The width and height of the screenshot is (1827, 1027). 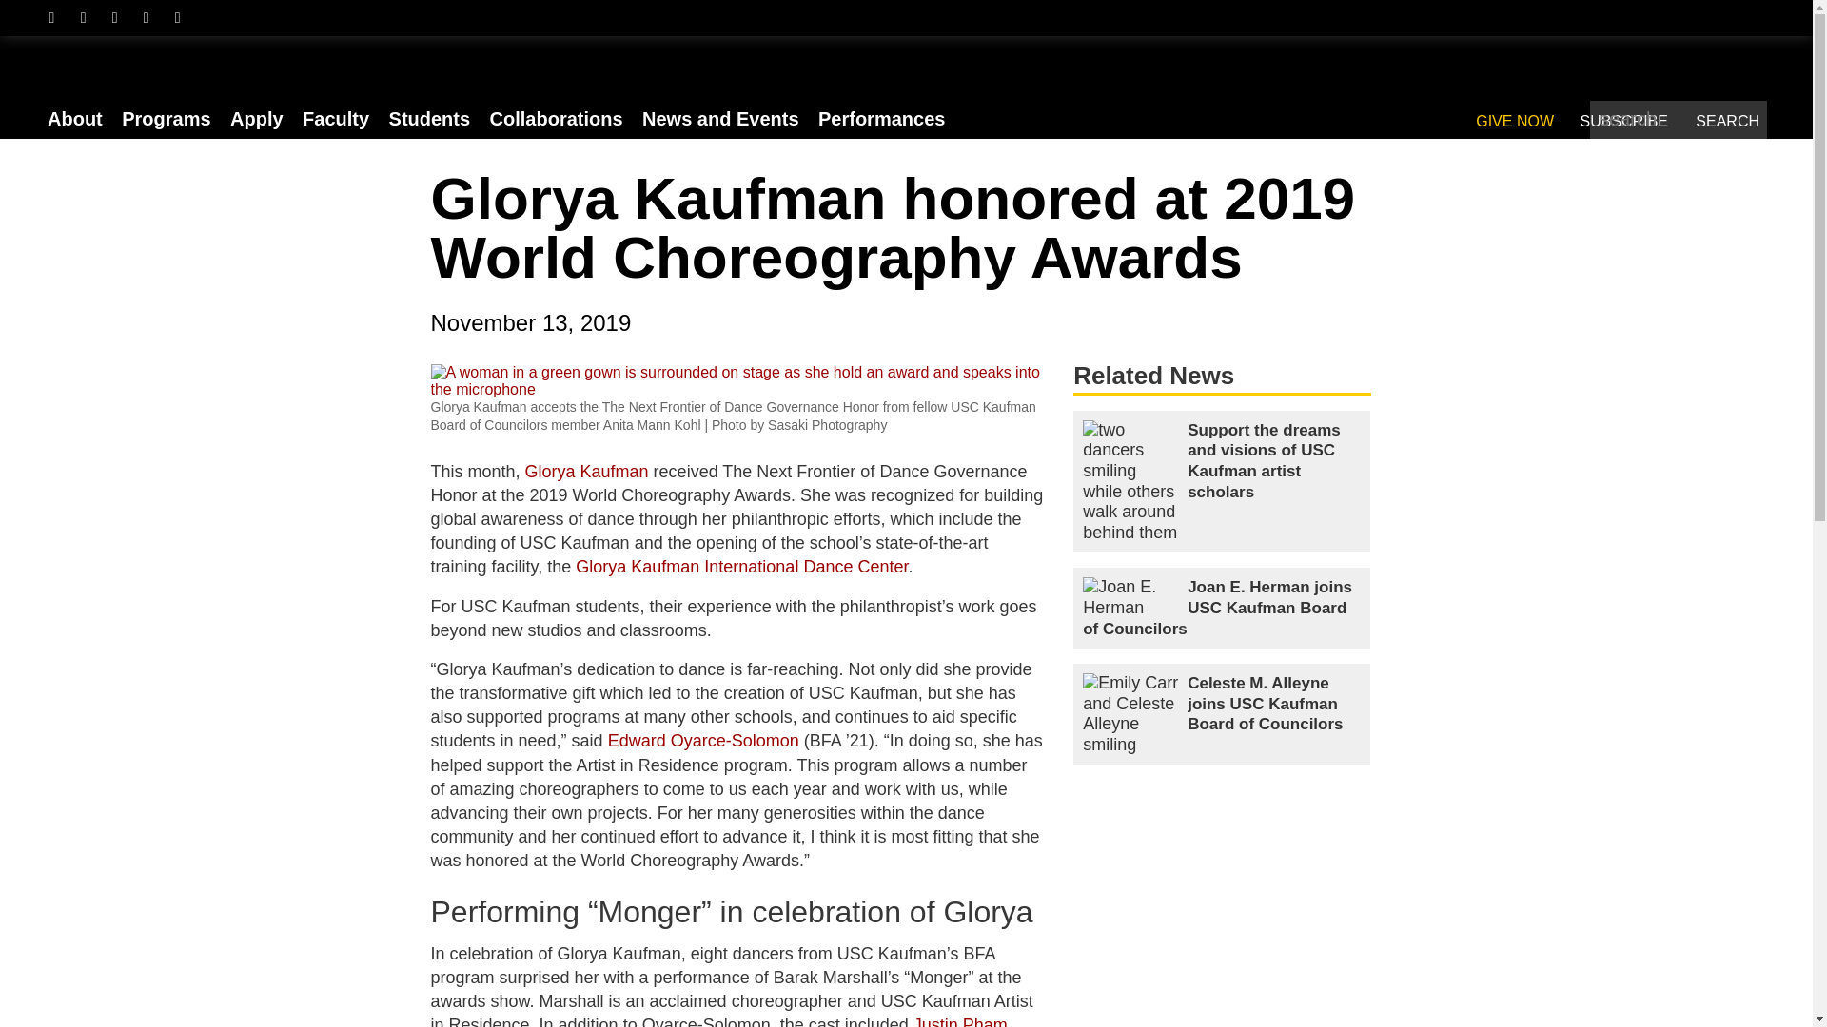 I want to click on Students, so click(x=430, y=119).